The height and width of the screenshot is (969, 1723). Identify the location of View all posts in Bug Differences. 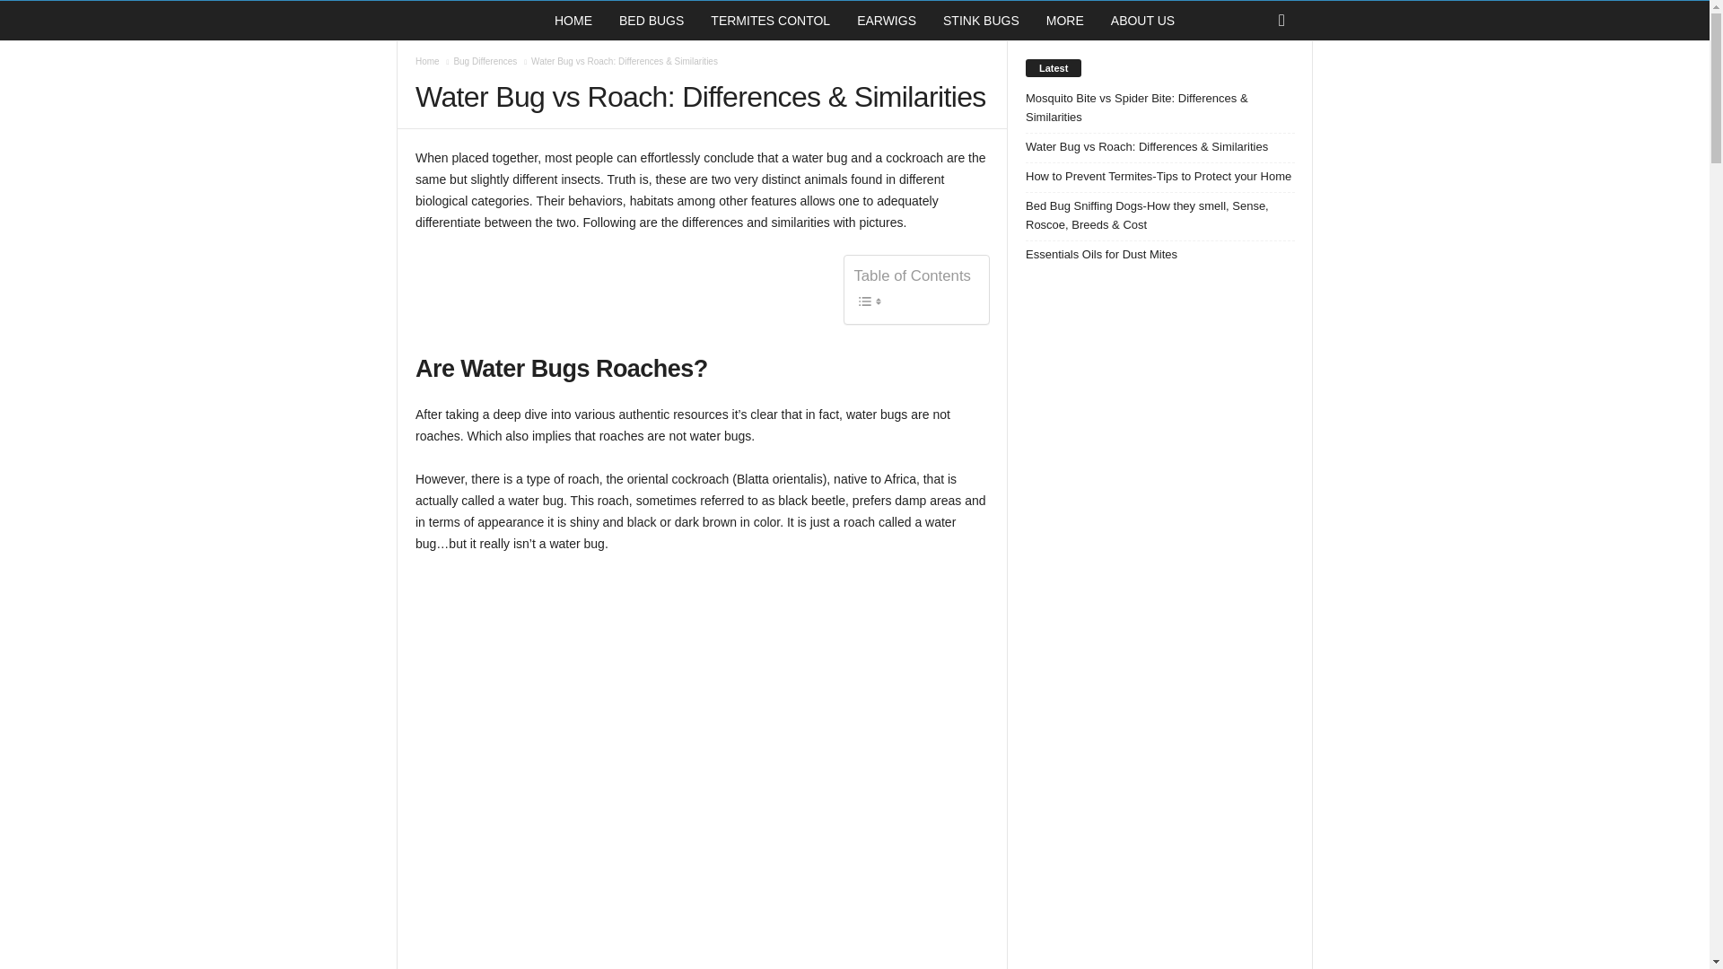
(485, 61).